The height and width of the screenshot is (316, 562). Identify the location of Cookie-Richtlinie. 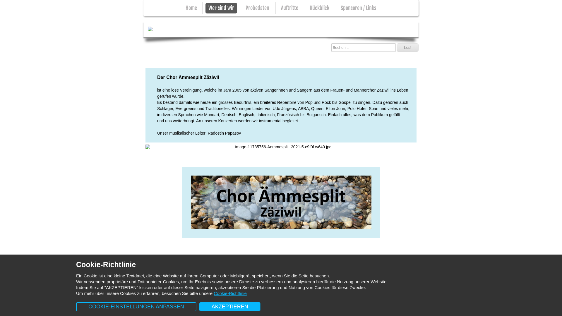
(230, 293).